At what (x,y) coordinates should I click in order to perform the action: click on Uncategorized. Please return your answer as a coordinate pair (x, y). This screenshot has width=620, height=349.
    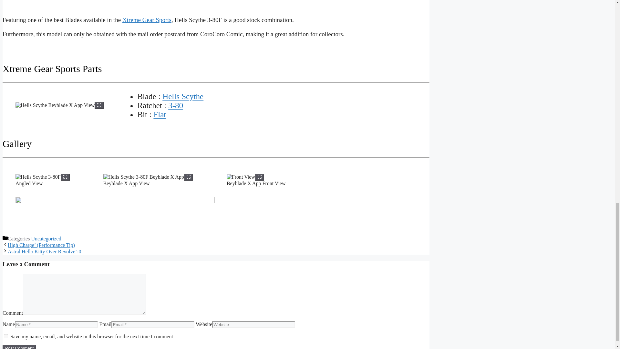
    Looking at the image, I should click on (46, 238).